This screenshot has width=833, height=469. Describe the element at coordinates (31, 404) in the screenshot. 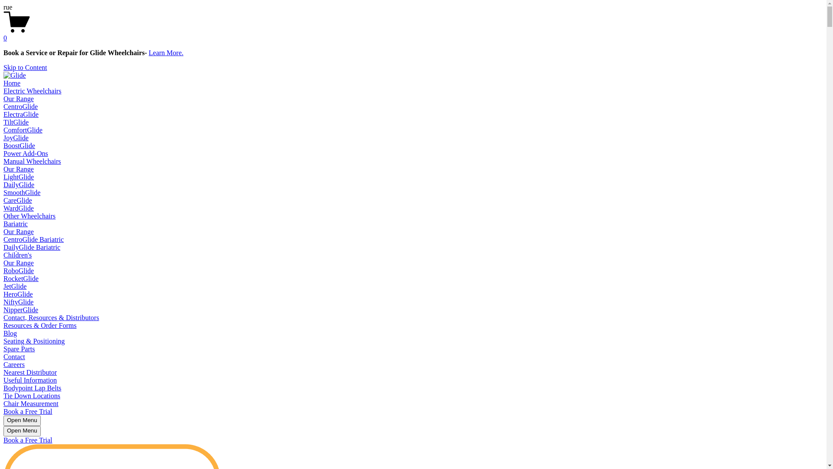

I see `Chair Measurement` at that location.